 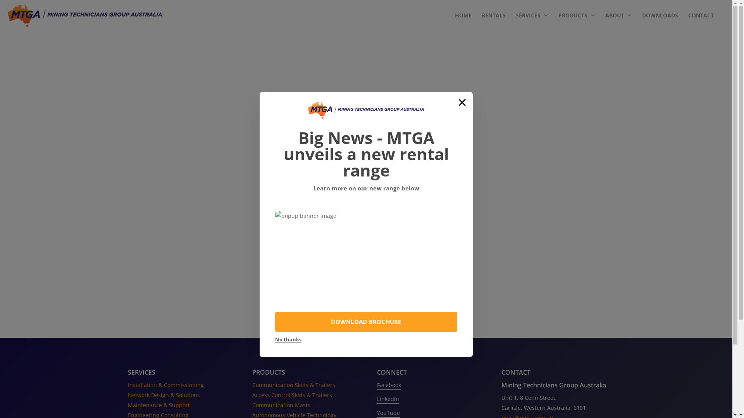 What do you see at coordinates (292, 395) in the screenshot?
I see `Access Control Skids & Trailers` at bounding box center [292, 395].